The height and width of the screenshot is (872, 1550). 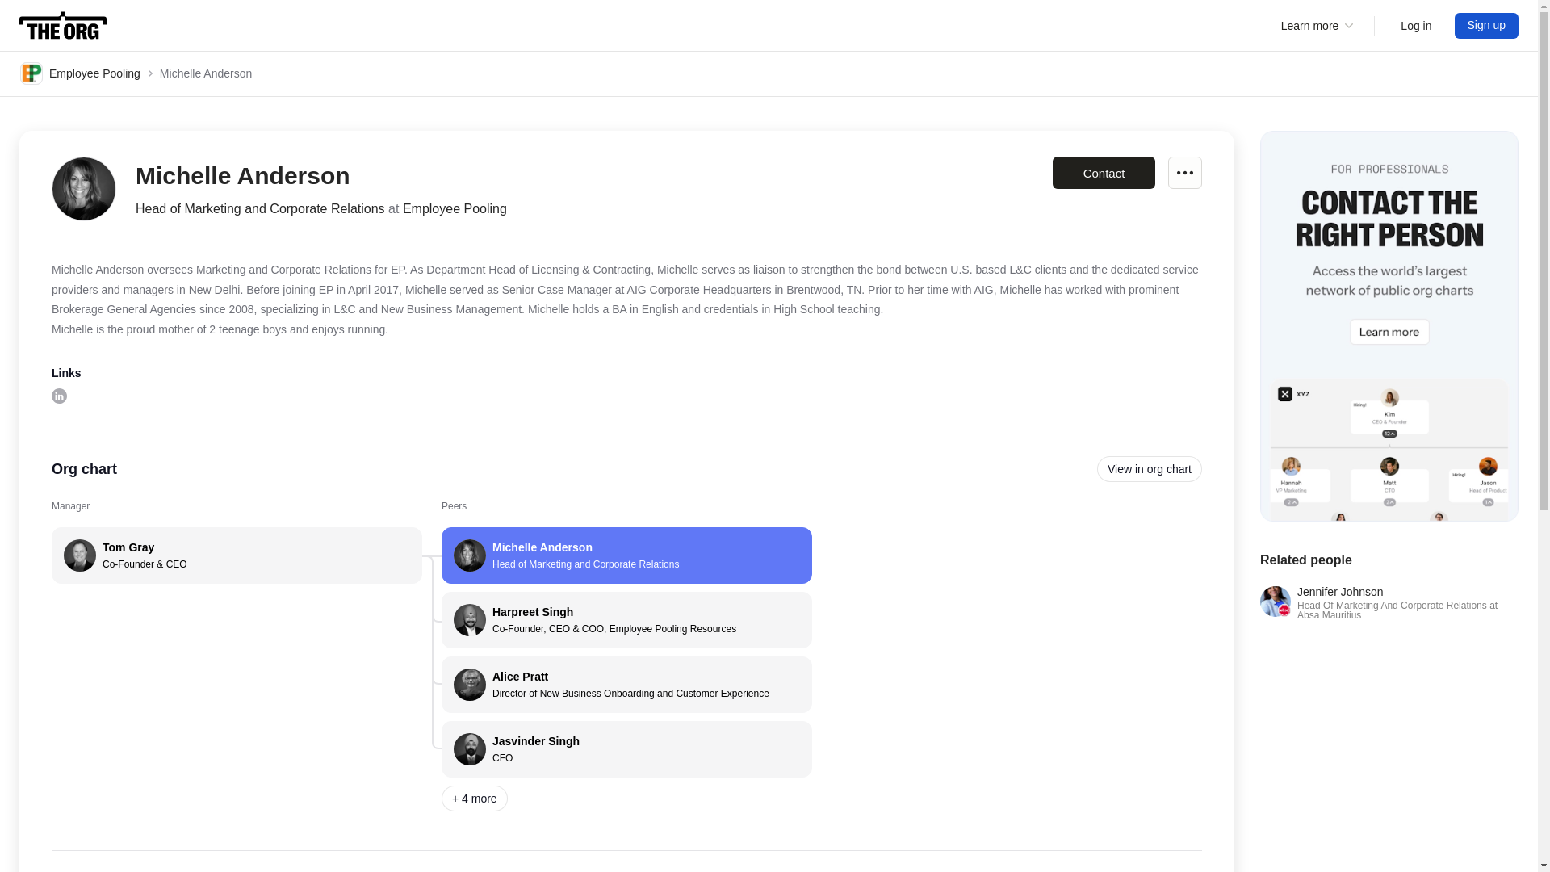 What do you see at coordinates (1416, 26) in the screenshot?
I see `Sign up to The Org` at bounding box center [1416, 26].